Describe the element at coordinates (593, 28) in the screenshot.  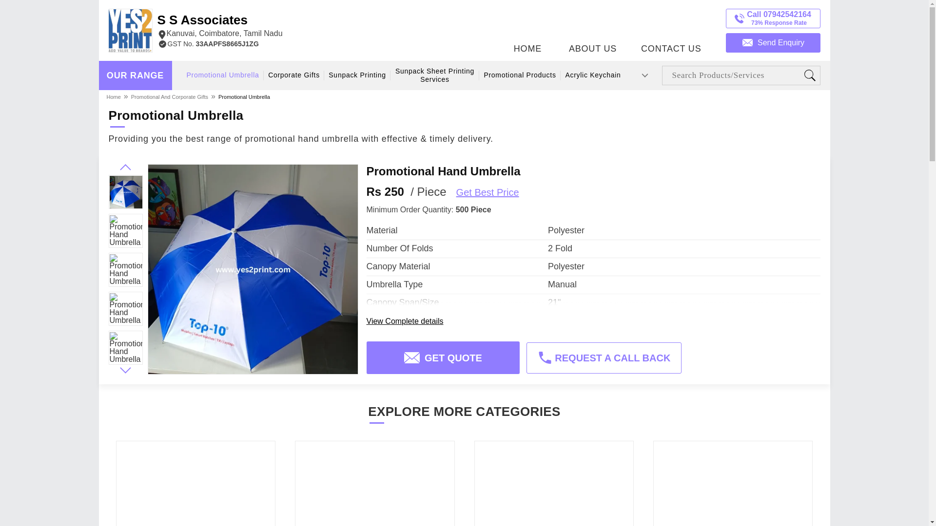
I see `Sunpack Printing` at that location.